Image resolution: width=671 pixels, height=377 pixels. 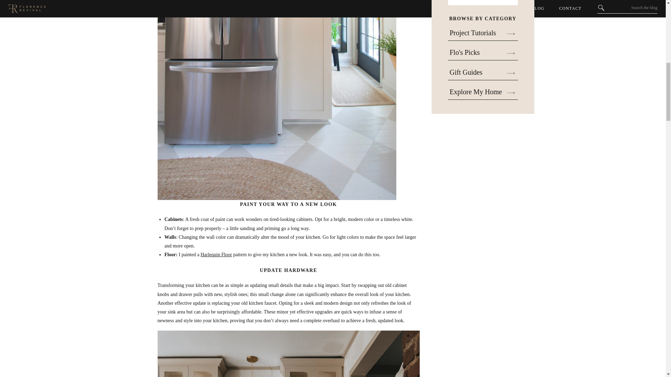 I want to click on Harlequin Floor, so click(x=216, y=254).